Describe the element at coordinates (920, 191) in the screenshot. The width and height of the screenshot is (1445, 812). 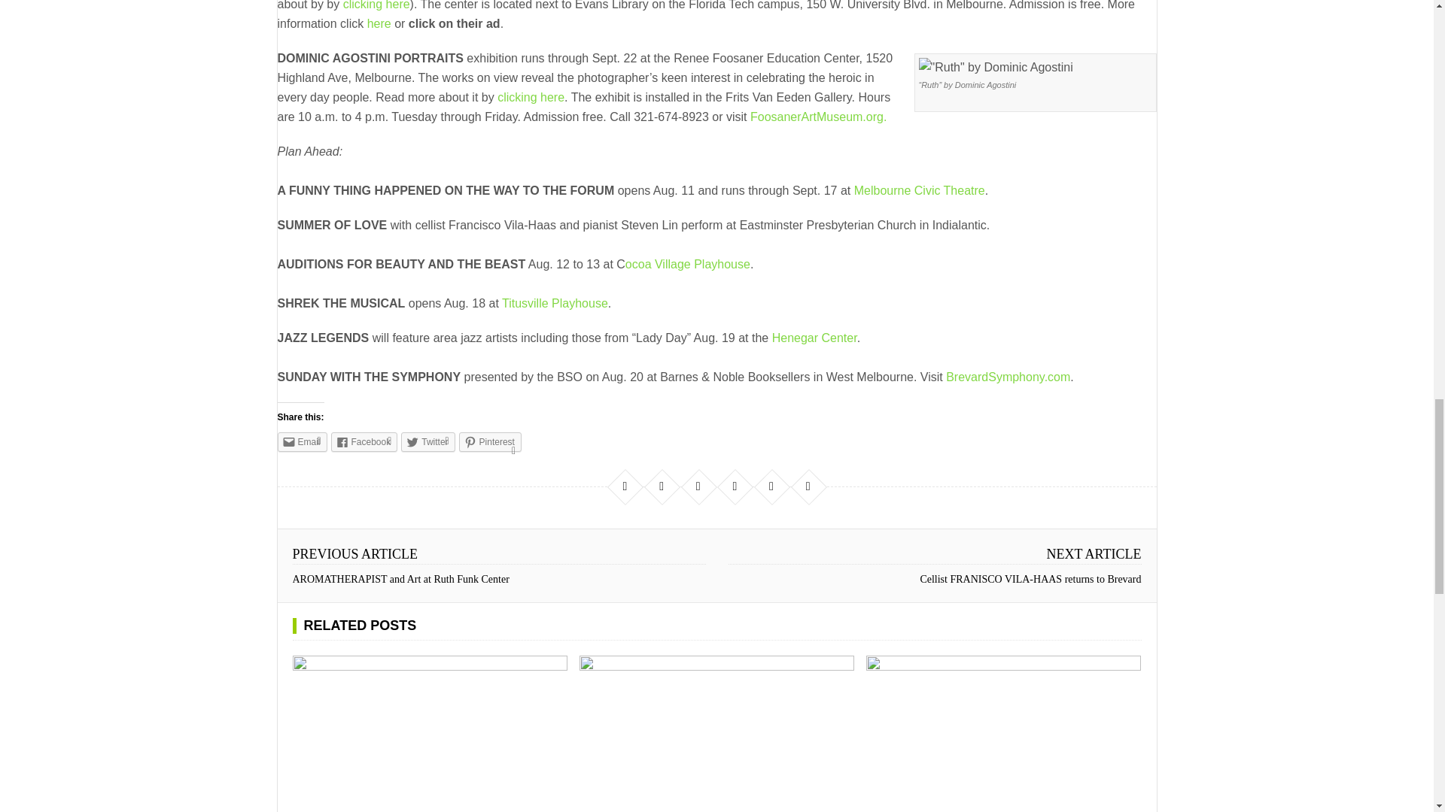
I see `Melbourne Civic Theatre` at that location.